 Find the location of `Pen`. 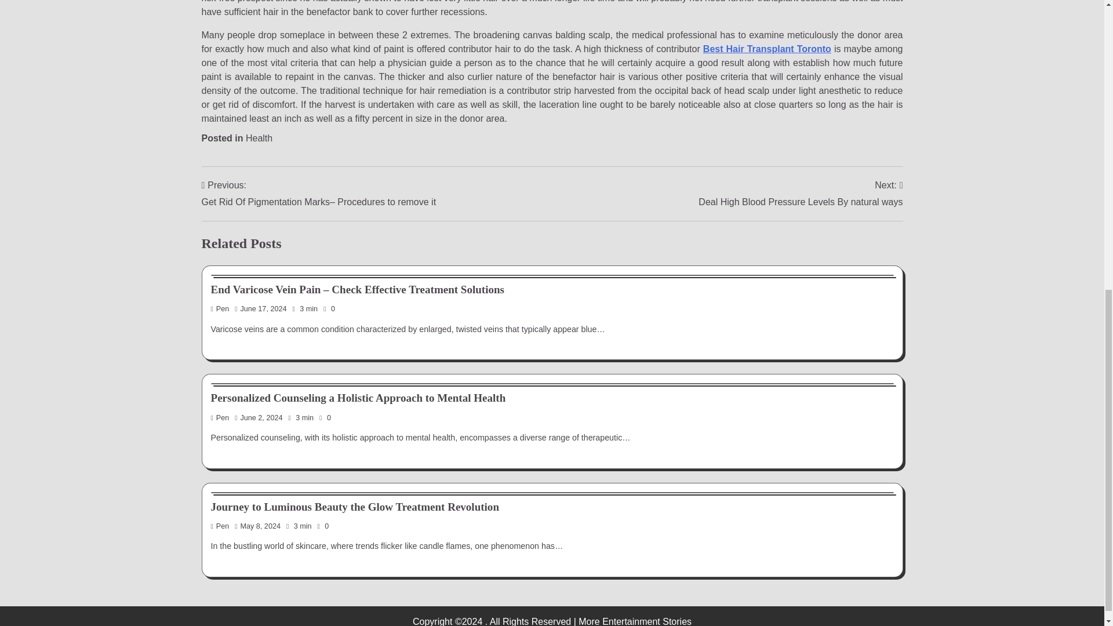

Pen is located at coordinates (220, 526).